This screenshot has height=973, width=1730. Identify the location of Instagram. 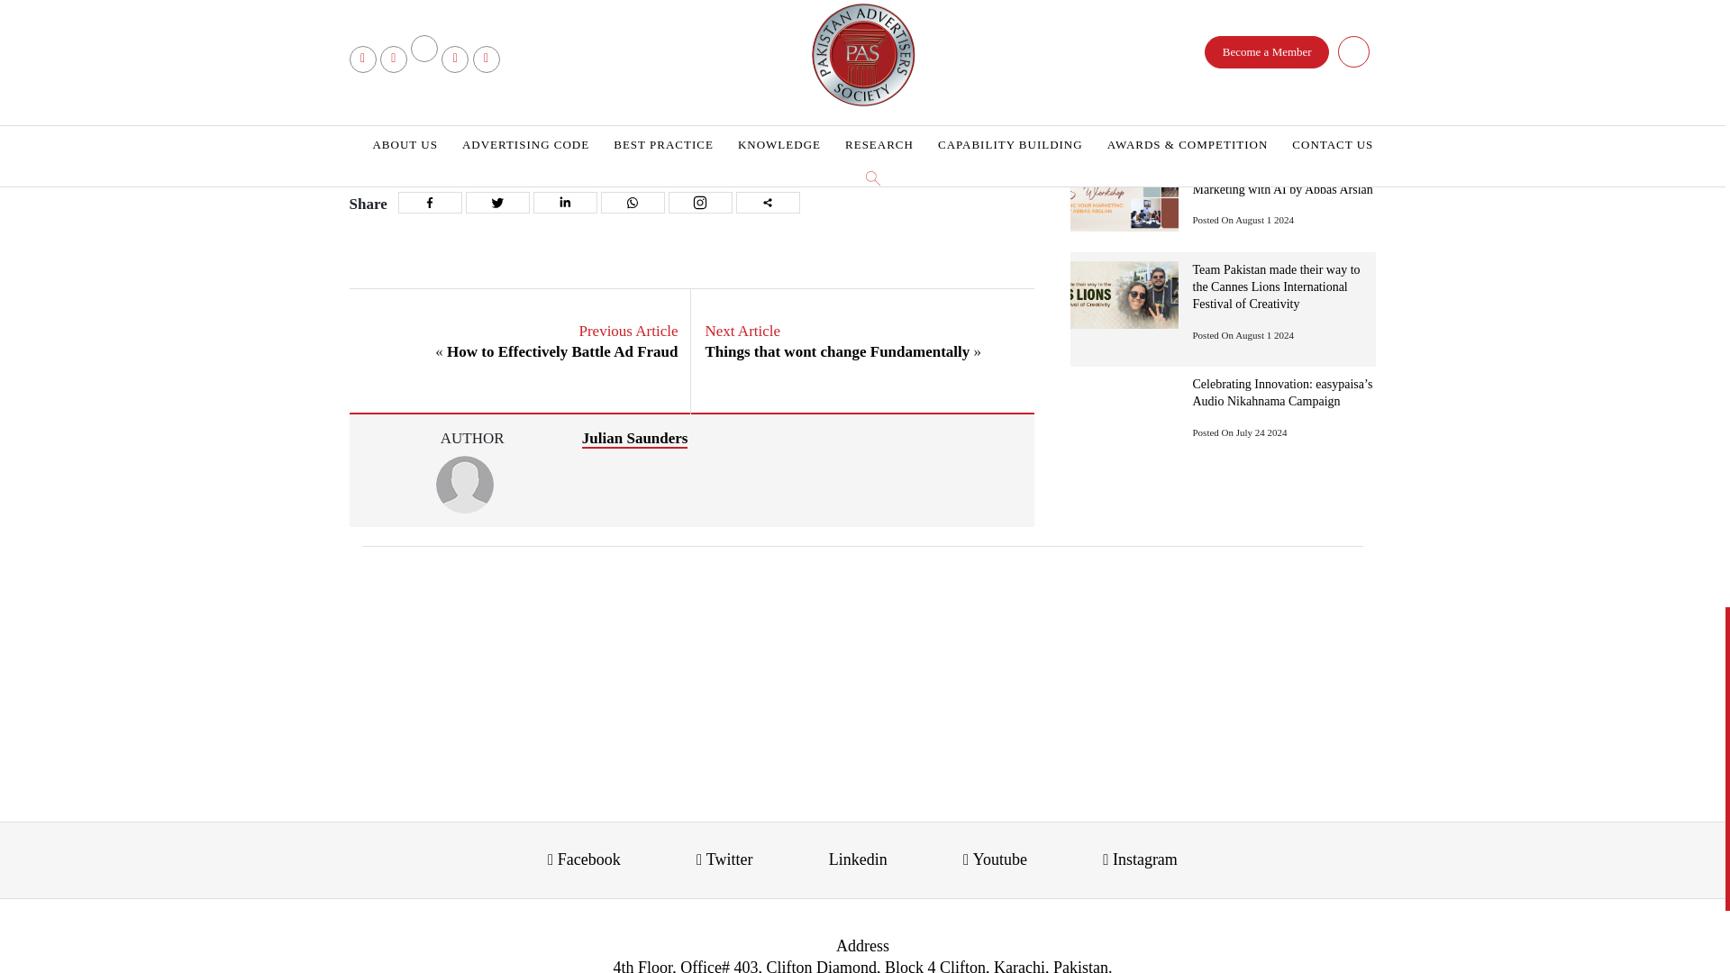
(699, 202).